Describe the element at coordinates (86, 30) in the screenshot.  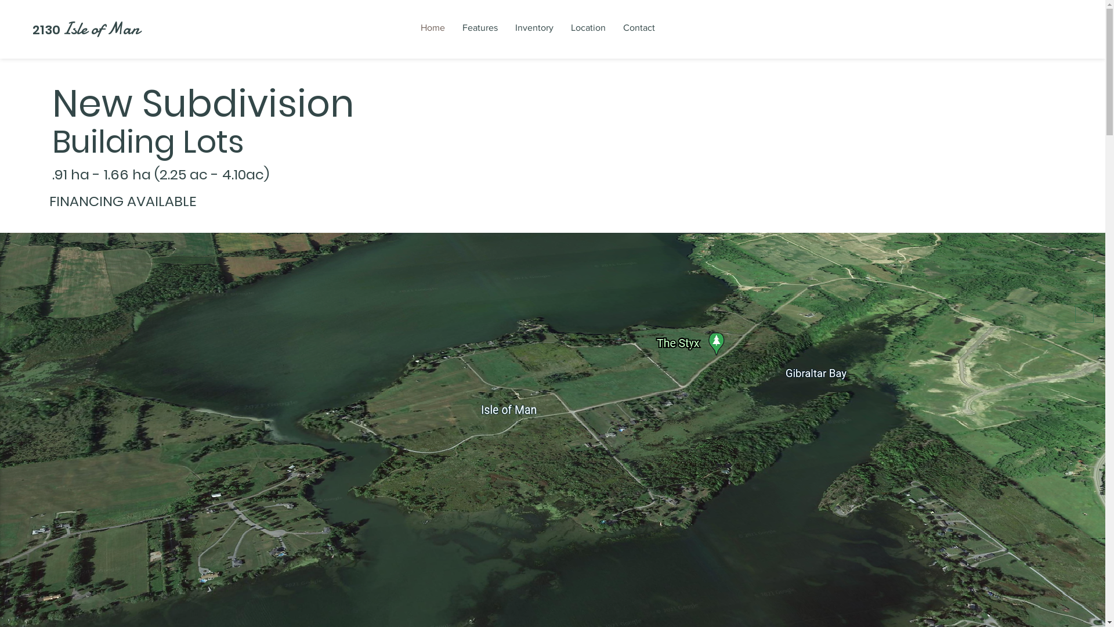
I see `2130 Isle of Man` at that location.